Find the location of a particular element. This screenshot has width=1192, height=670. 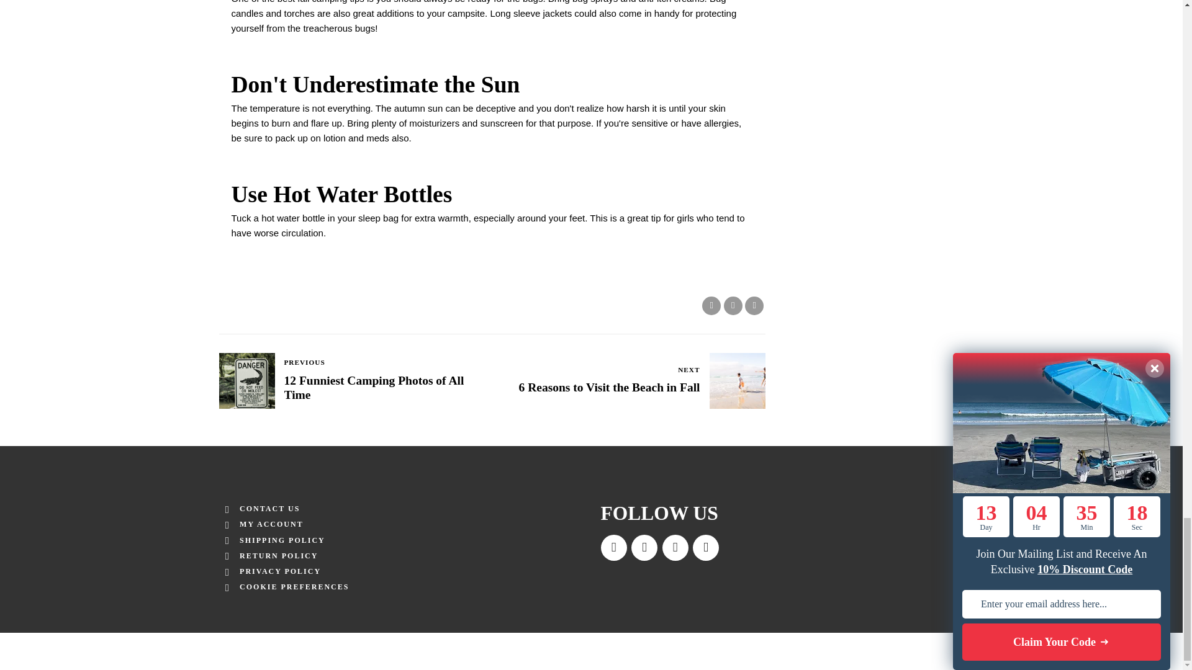

Share on Facebook is located at coordinates (628, 381).